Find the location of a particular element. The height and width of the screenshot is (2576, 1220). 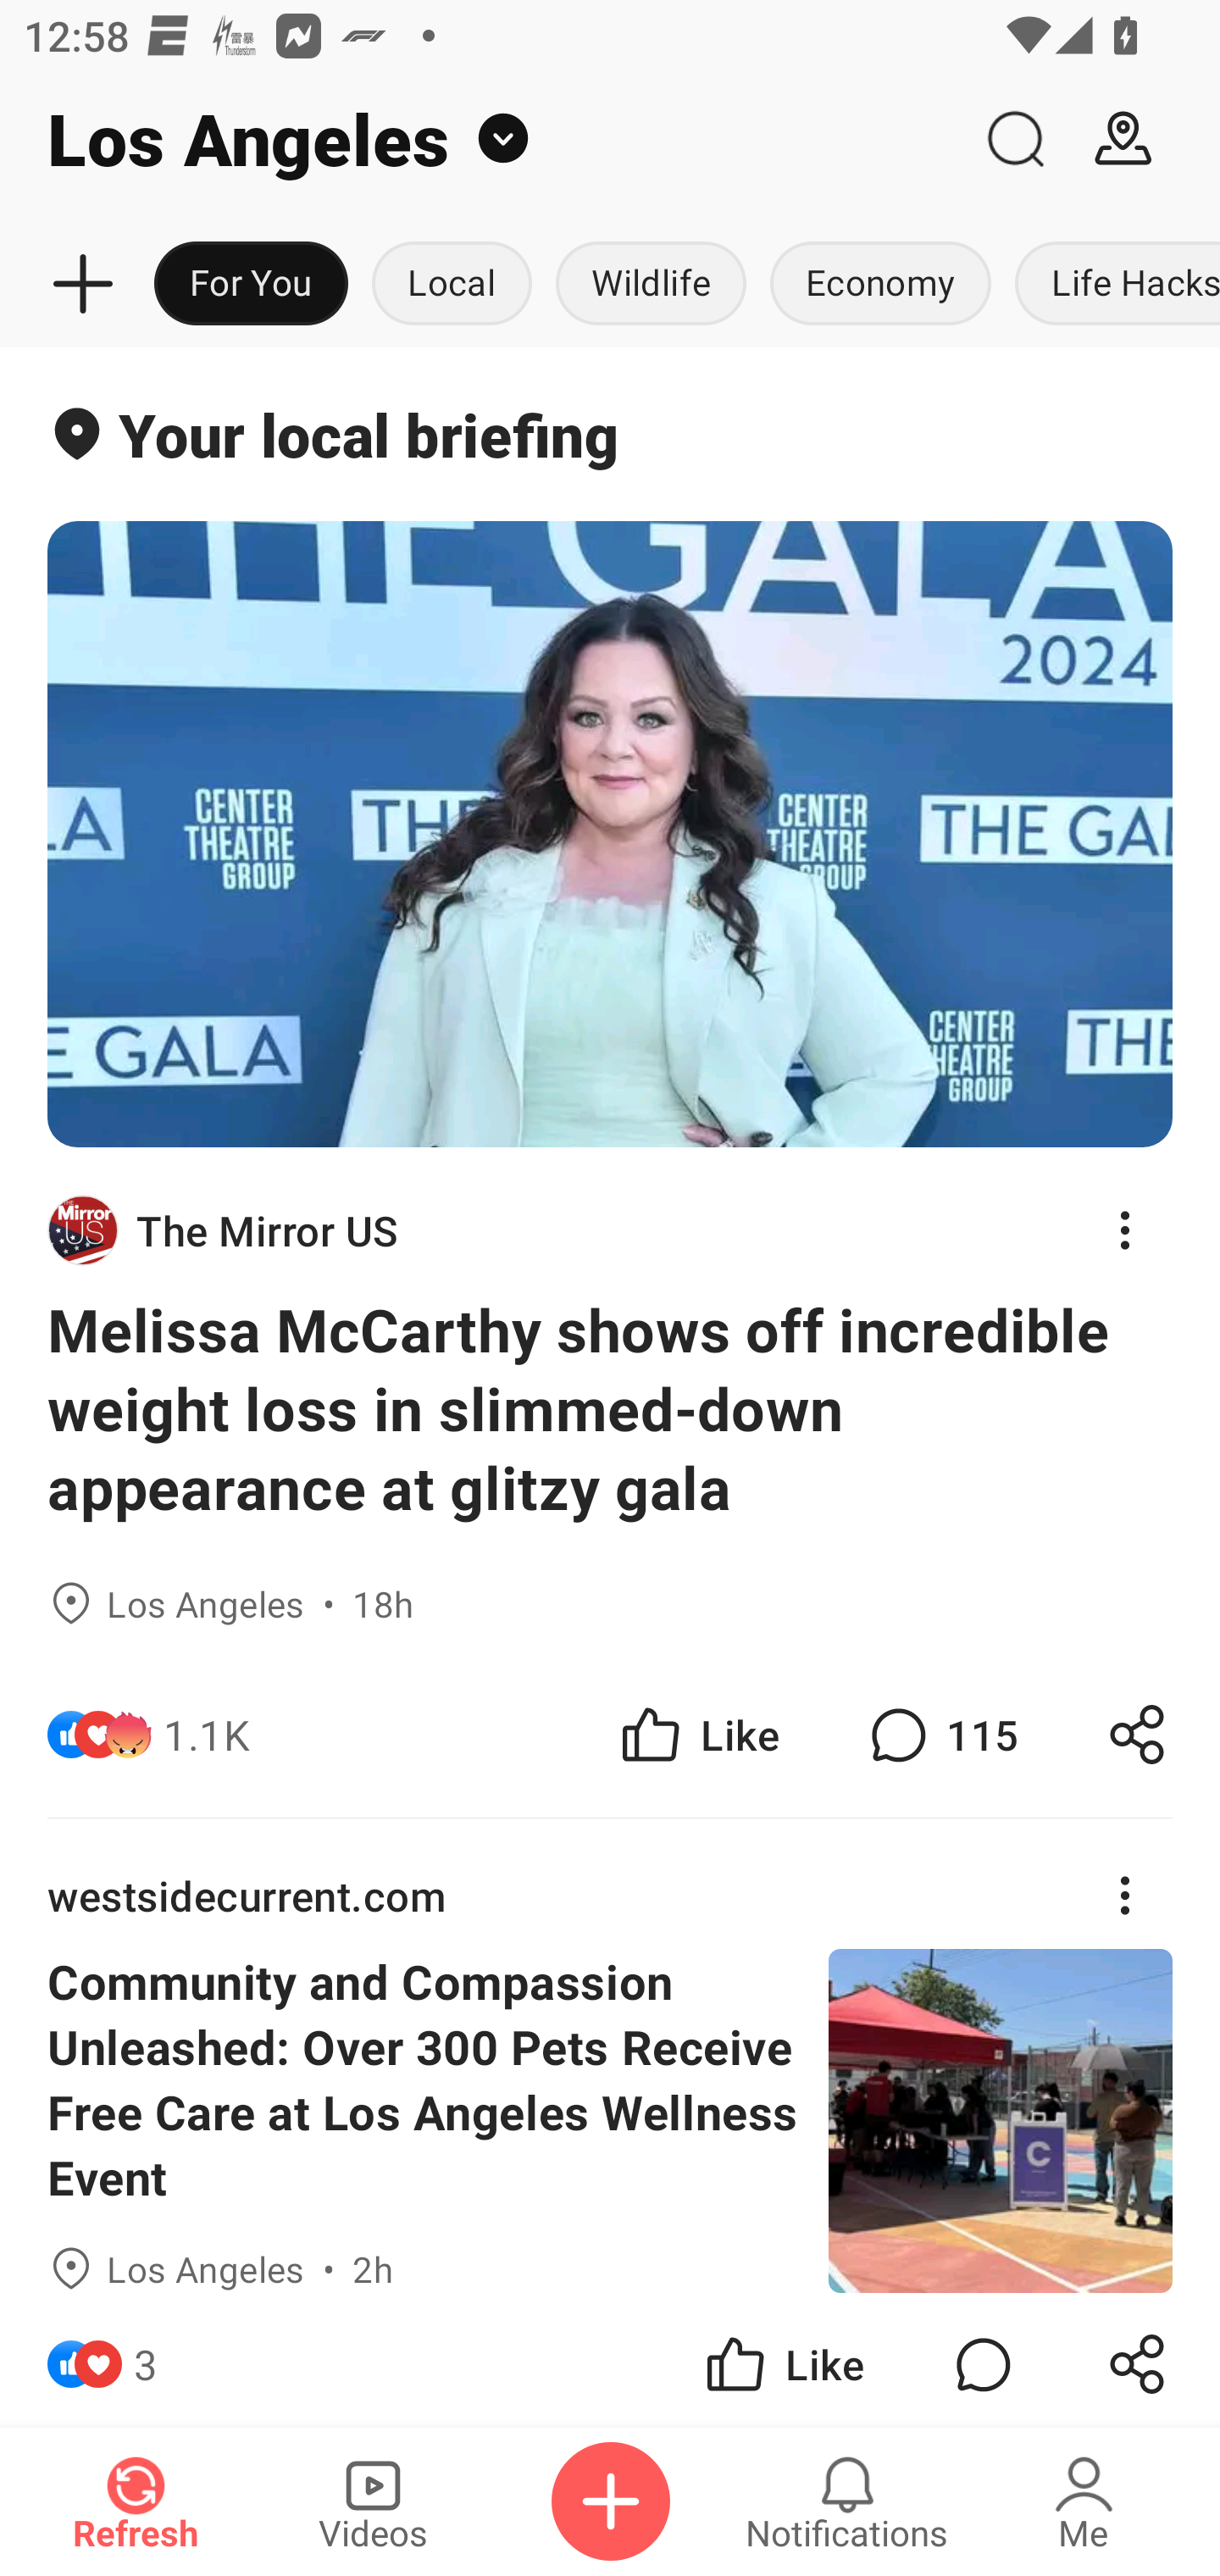

Los Angeles is located at coordinates (480, 139).